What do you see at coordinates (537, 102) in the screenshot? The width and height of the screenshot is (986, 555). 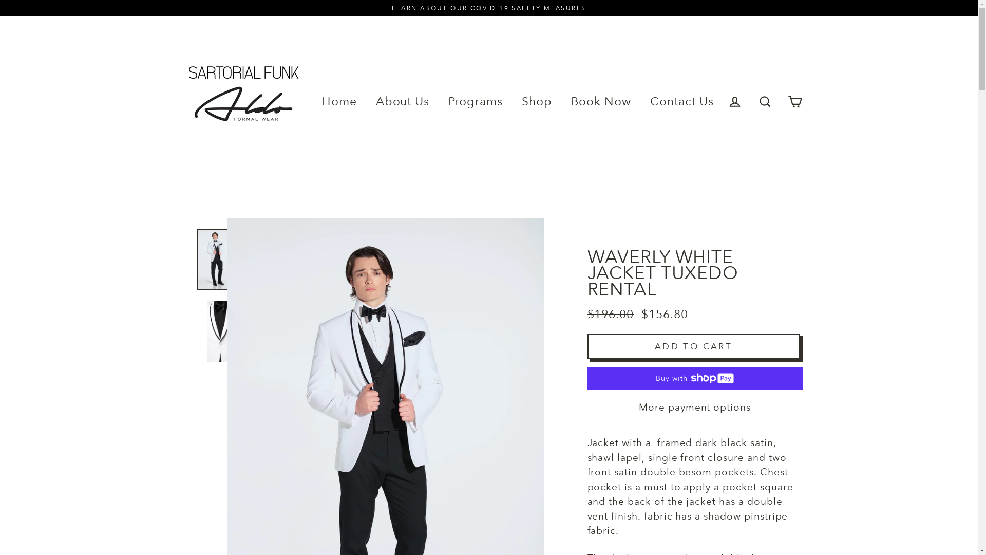 I see `Shop` at bounding box center [537, 102].